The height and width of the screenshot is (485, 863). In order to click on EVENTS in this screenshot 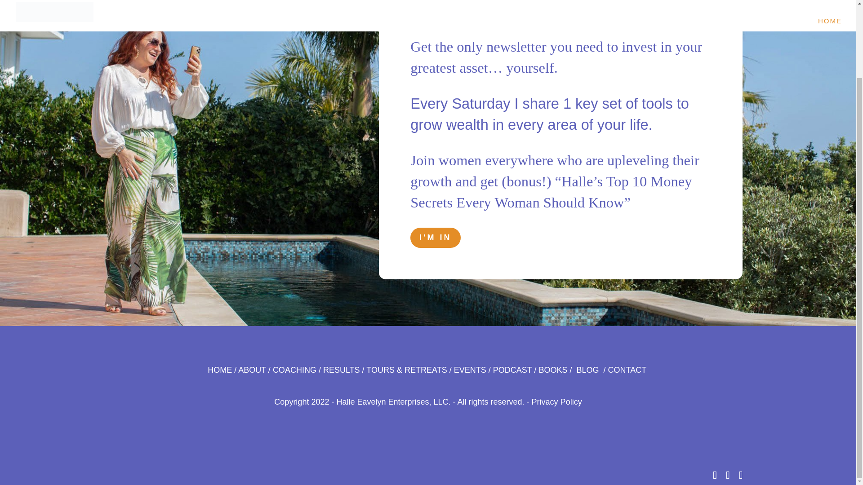, I will do `click(470, 370)`.